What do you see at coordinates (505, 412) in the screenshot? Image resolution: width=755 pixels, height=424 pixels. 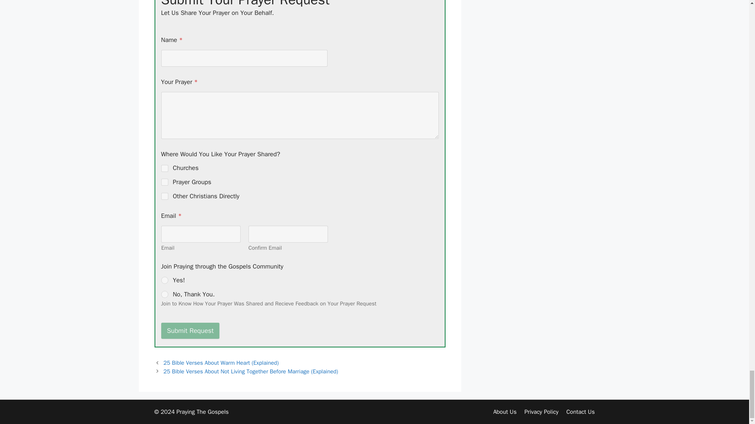 I see `About Us` at bounding box center [505, 412].